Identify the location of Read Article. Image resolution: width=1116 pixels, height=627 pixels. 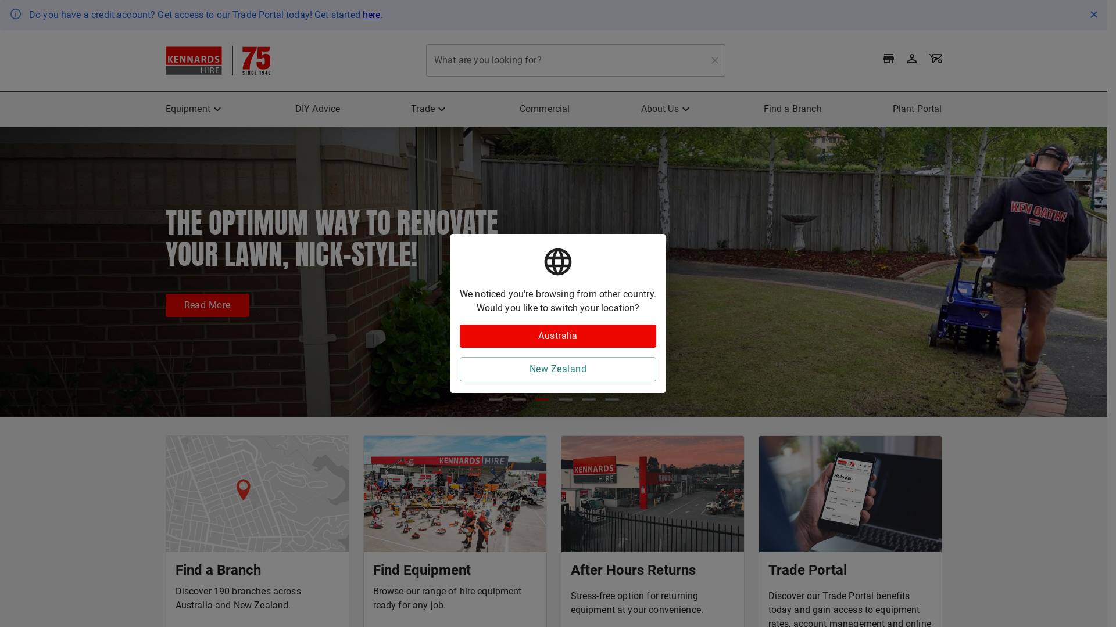
(384, 329).